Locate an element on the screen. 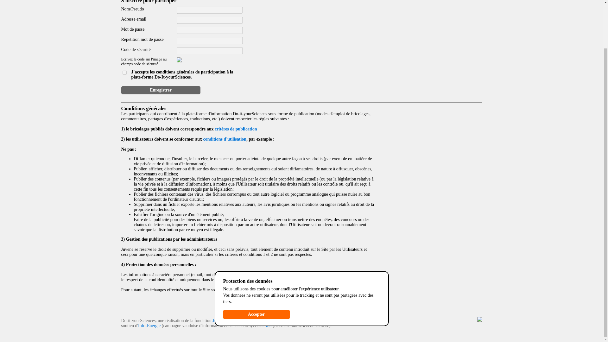 The height and width of the screenshot is (342, 608). conditions d'utilisation is located at coordinates (225, 139).